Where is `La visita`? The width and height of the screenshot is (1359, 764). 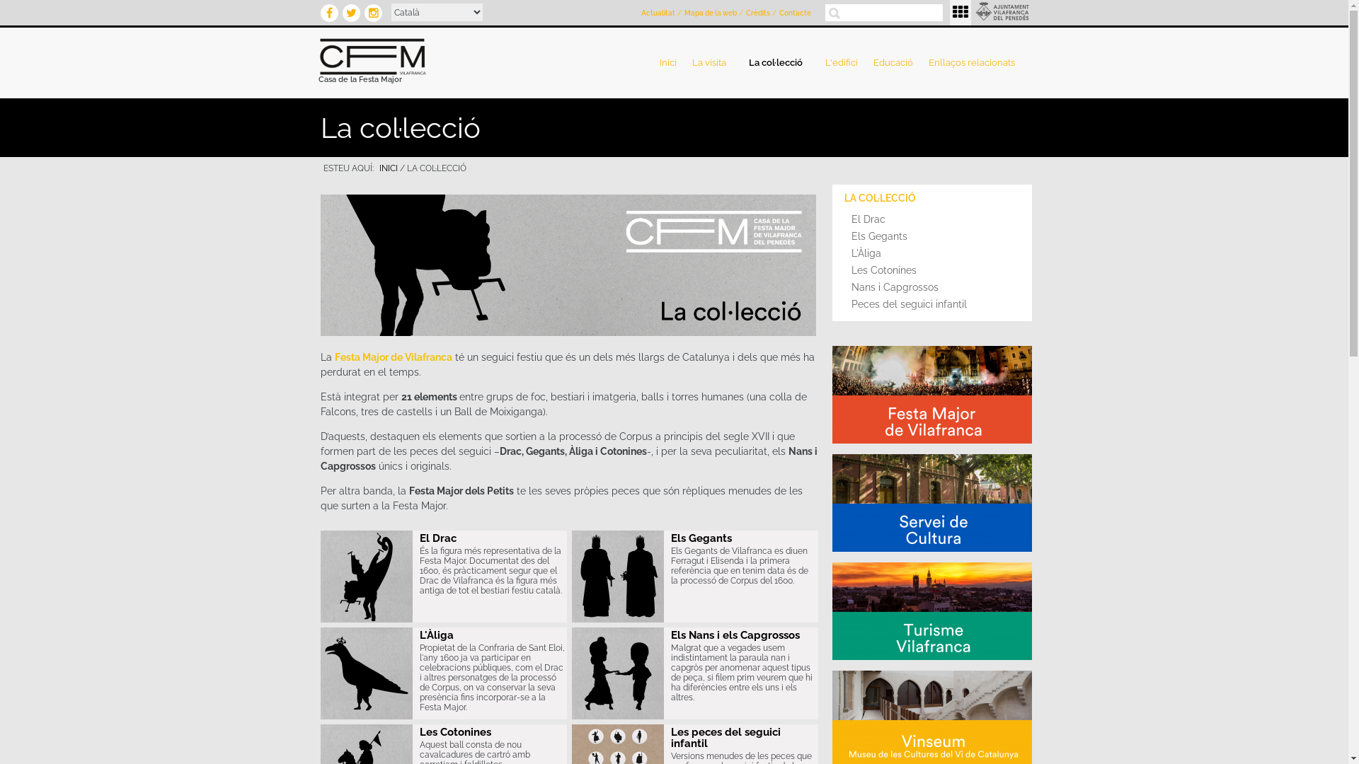
La visita is located at coordinates (712, 62).